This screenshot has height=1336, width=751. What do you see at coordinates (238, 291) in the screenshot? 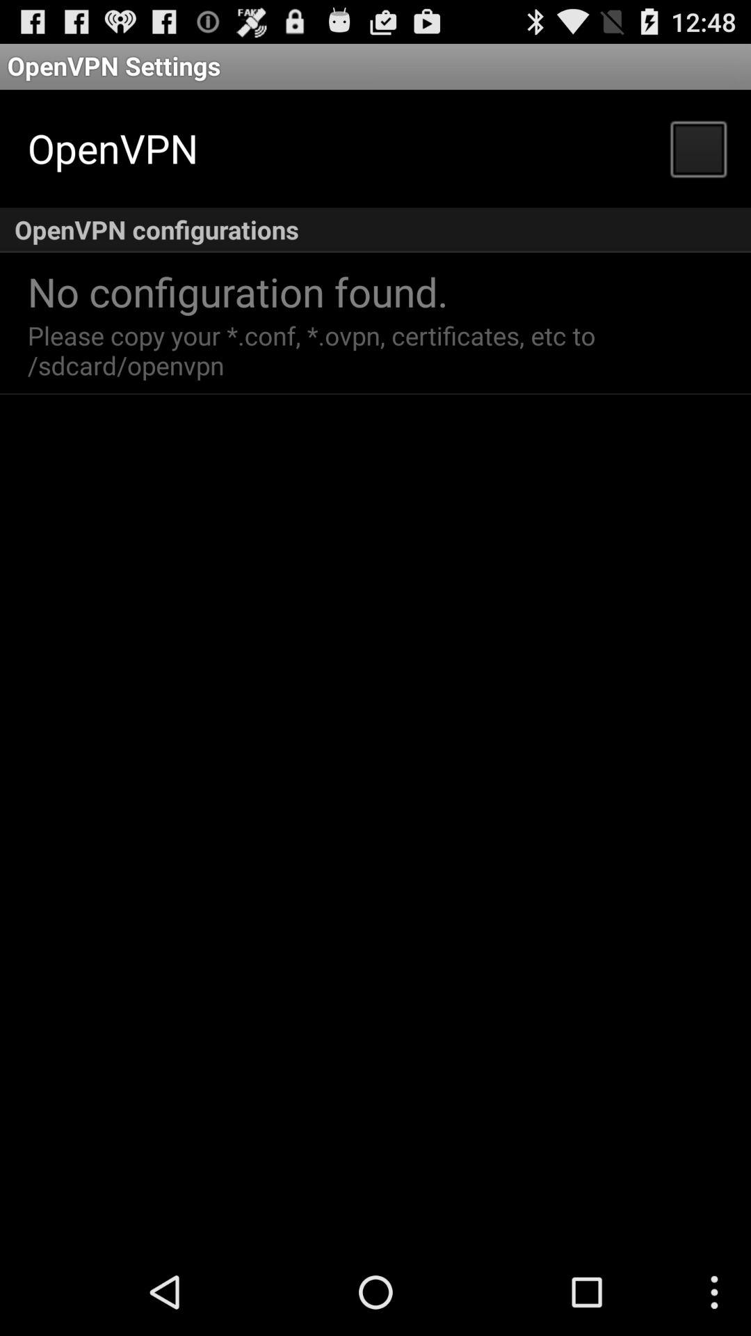
I see `jump until no configuration found. app` at bounding box center [238, 291].